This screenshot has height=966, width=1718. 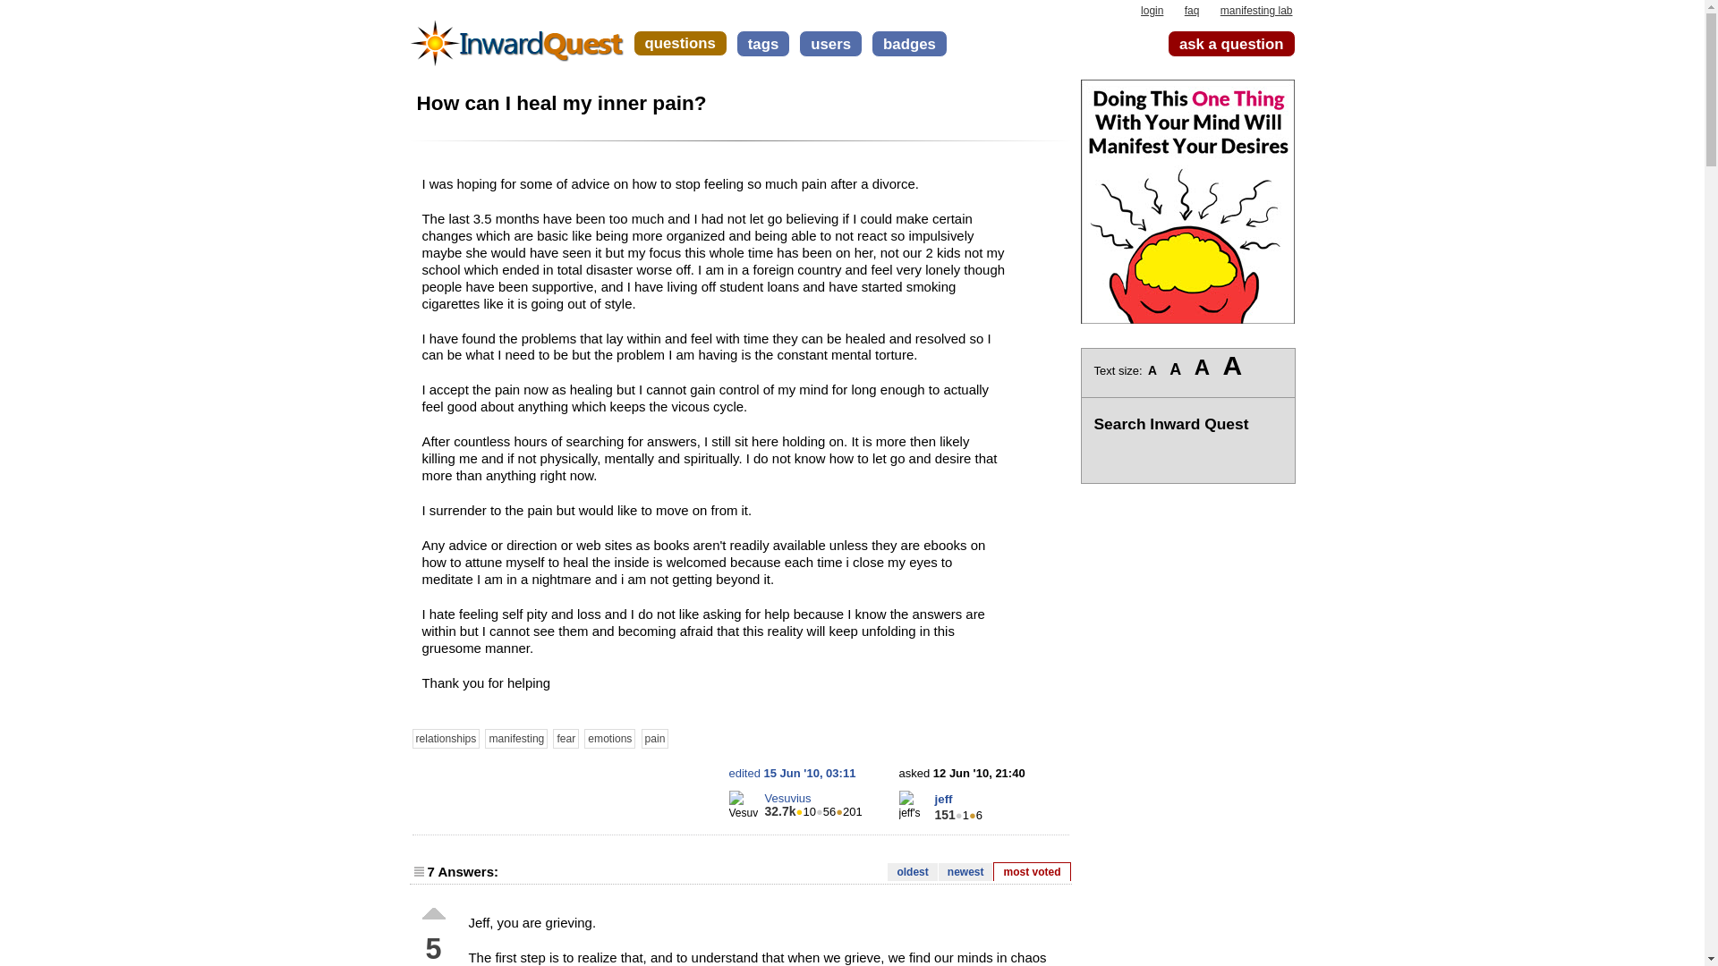 What do you see at coordinates (848, 810) in the screenshot?
I see `201 badges` at bounding box center [848, 810].